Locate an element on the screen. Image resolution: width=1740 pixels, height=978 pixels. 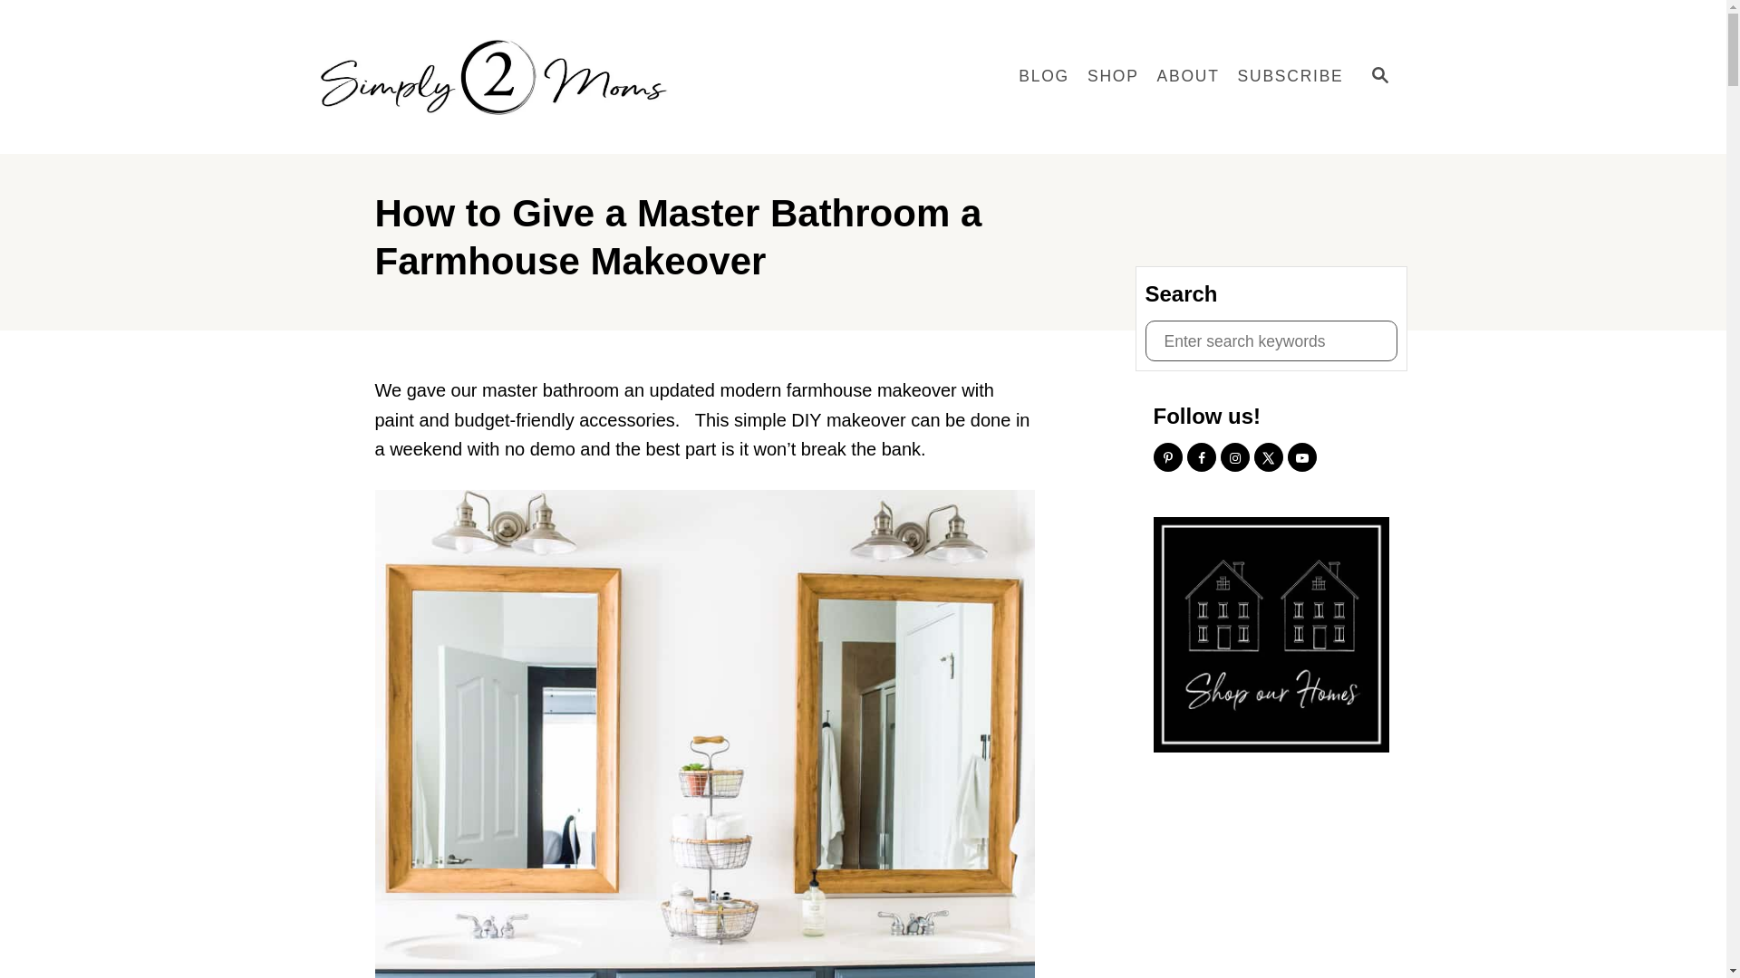
Follow on X is located at coordinates (1269, 456).